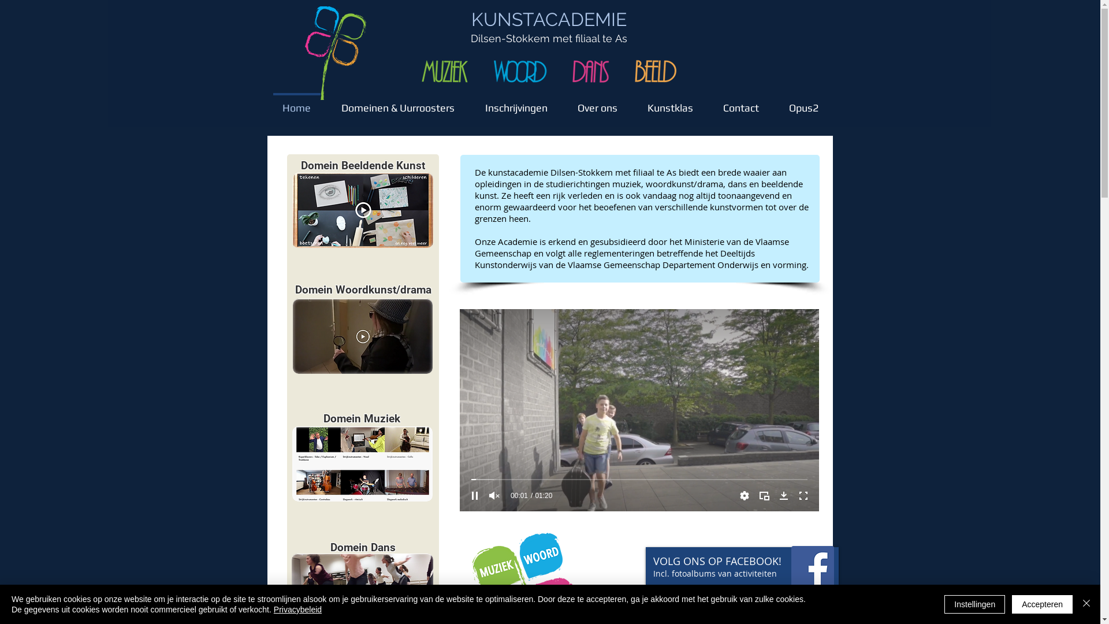 The width and height of the screenshot is (1109, 624). I want to click on Home, so click(296, 103).